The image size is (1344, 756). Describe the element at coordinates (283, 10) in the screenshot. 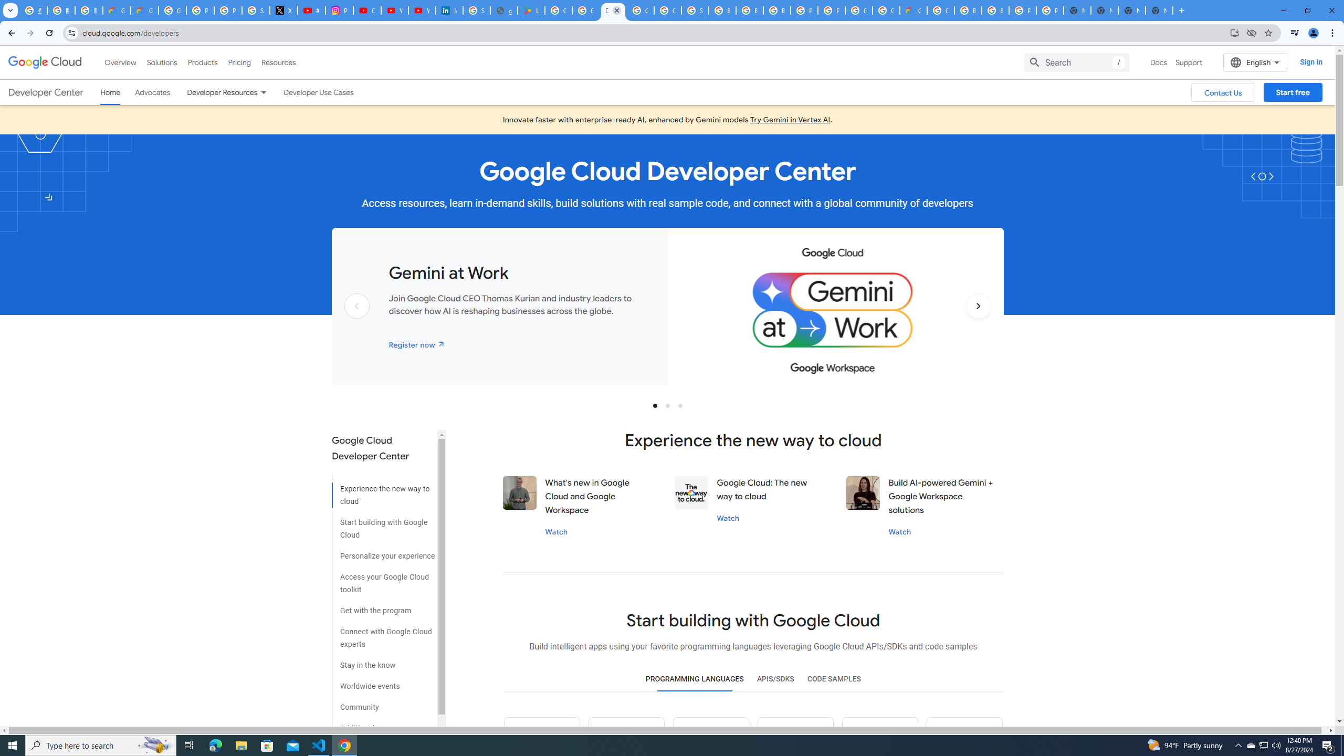

I see `X` at that location.